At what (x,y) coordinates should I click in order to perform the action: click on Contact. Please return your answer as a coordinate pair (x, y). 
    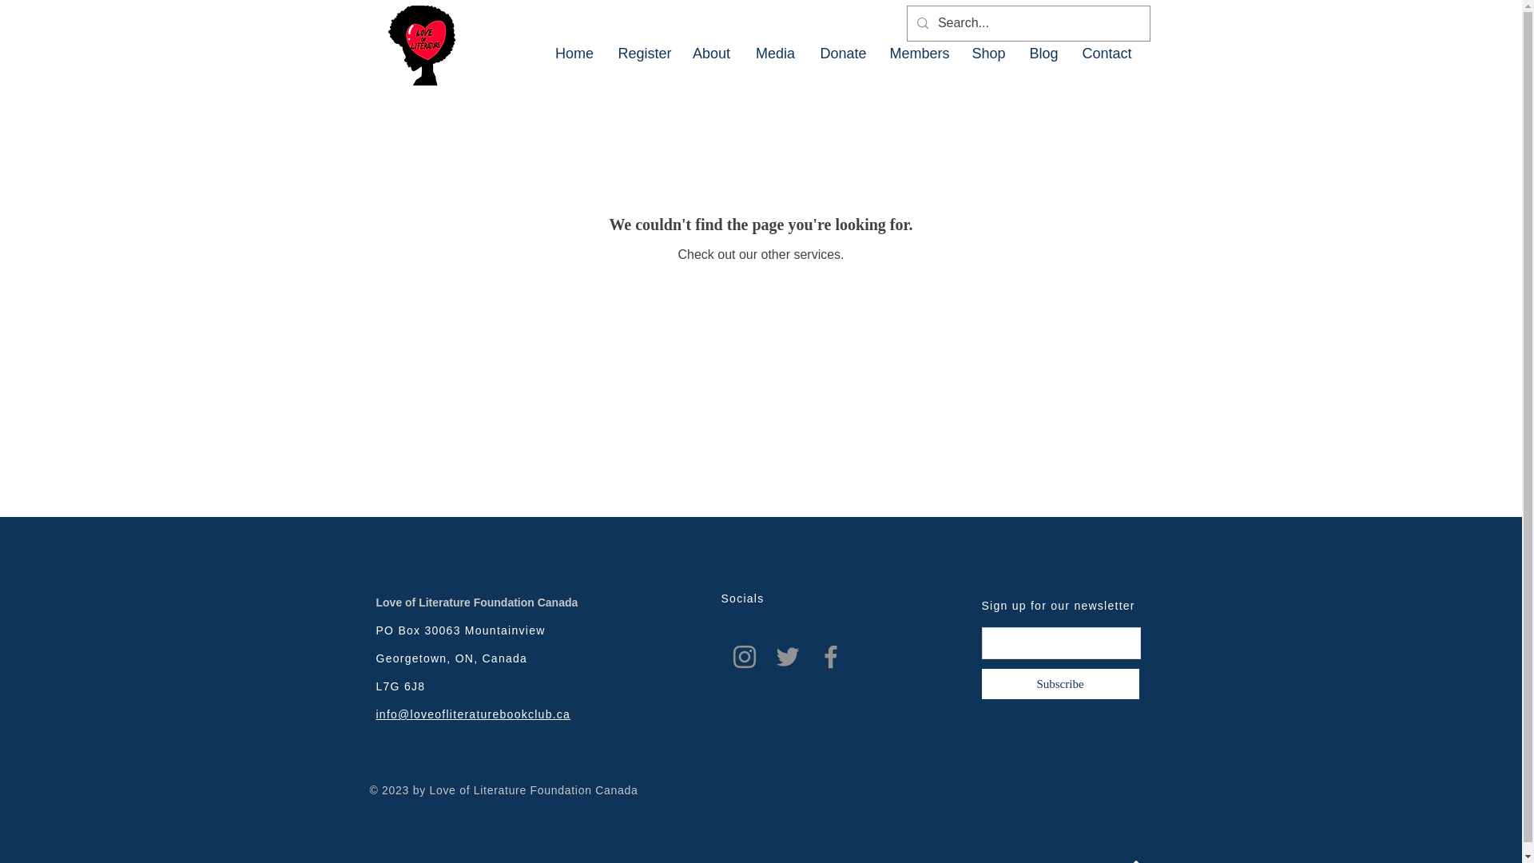
    Looking at the image, I should click on (1107, 53).